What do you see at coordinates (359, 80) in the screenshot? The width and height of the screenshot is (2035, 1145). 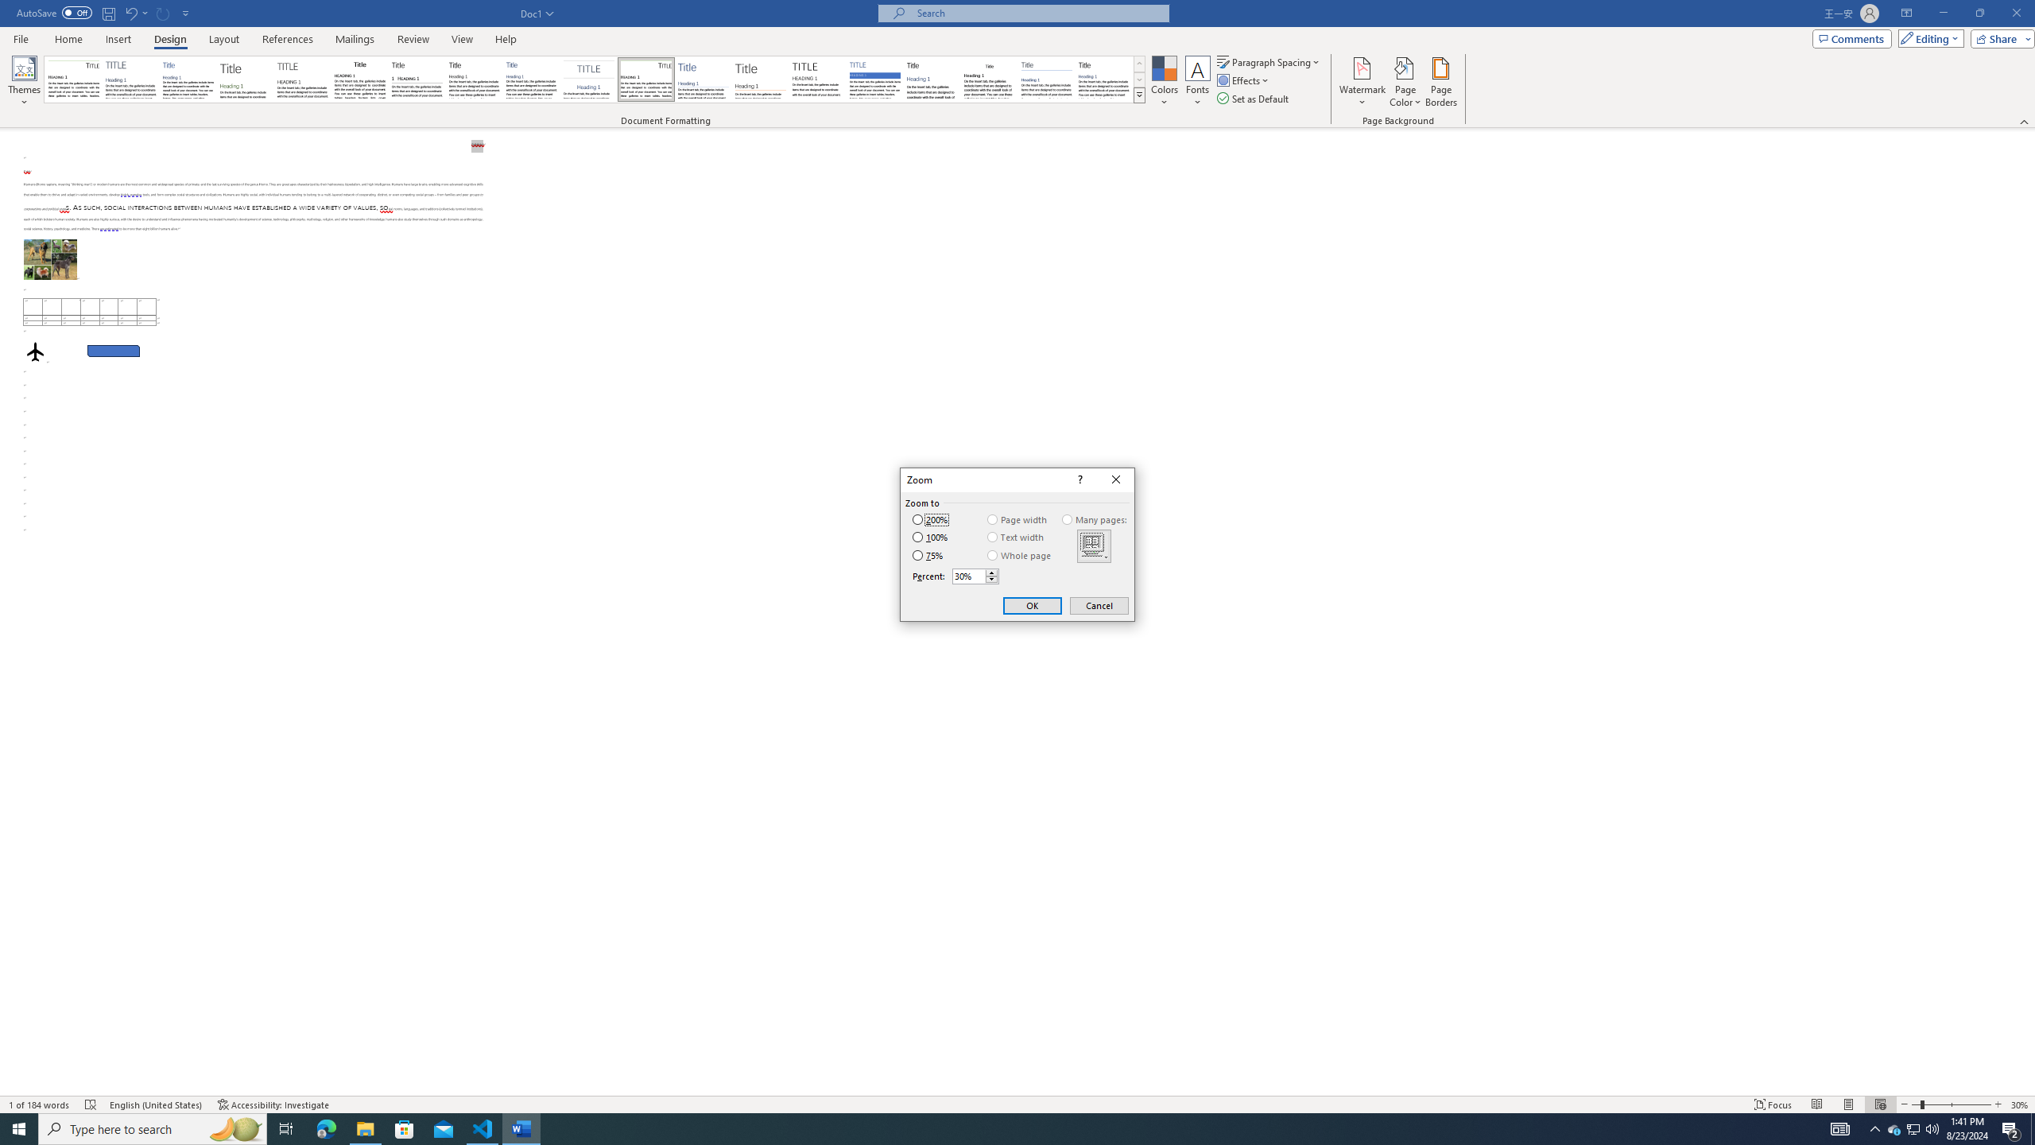 I see `Black & White (Classic)` at bounding box center [359, 80].